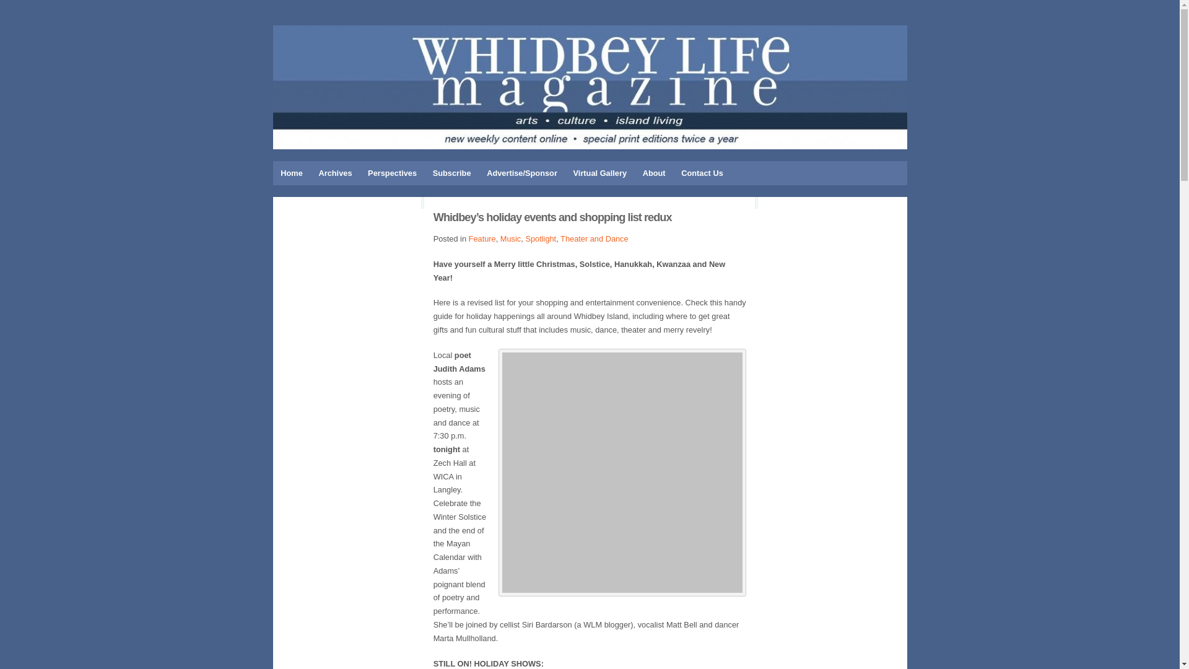 The width and height of the screenshot is (1189, 669). What do you see at coordinates (392, 173) in the screenshot?
I see `Perspectives` at bounding box center [392, 173].